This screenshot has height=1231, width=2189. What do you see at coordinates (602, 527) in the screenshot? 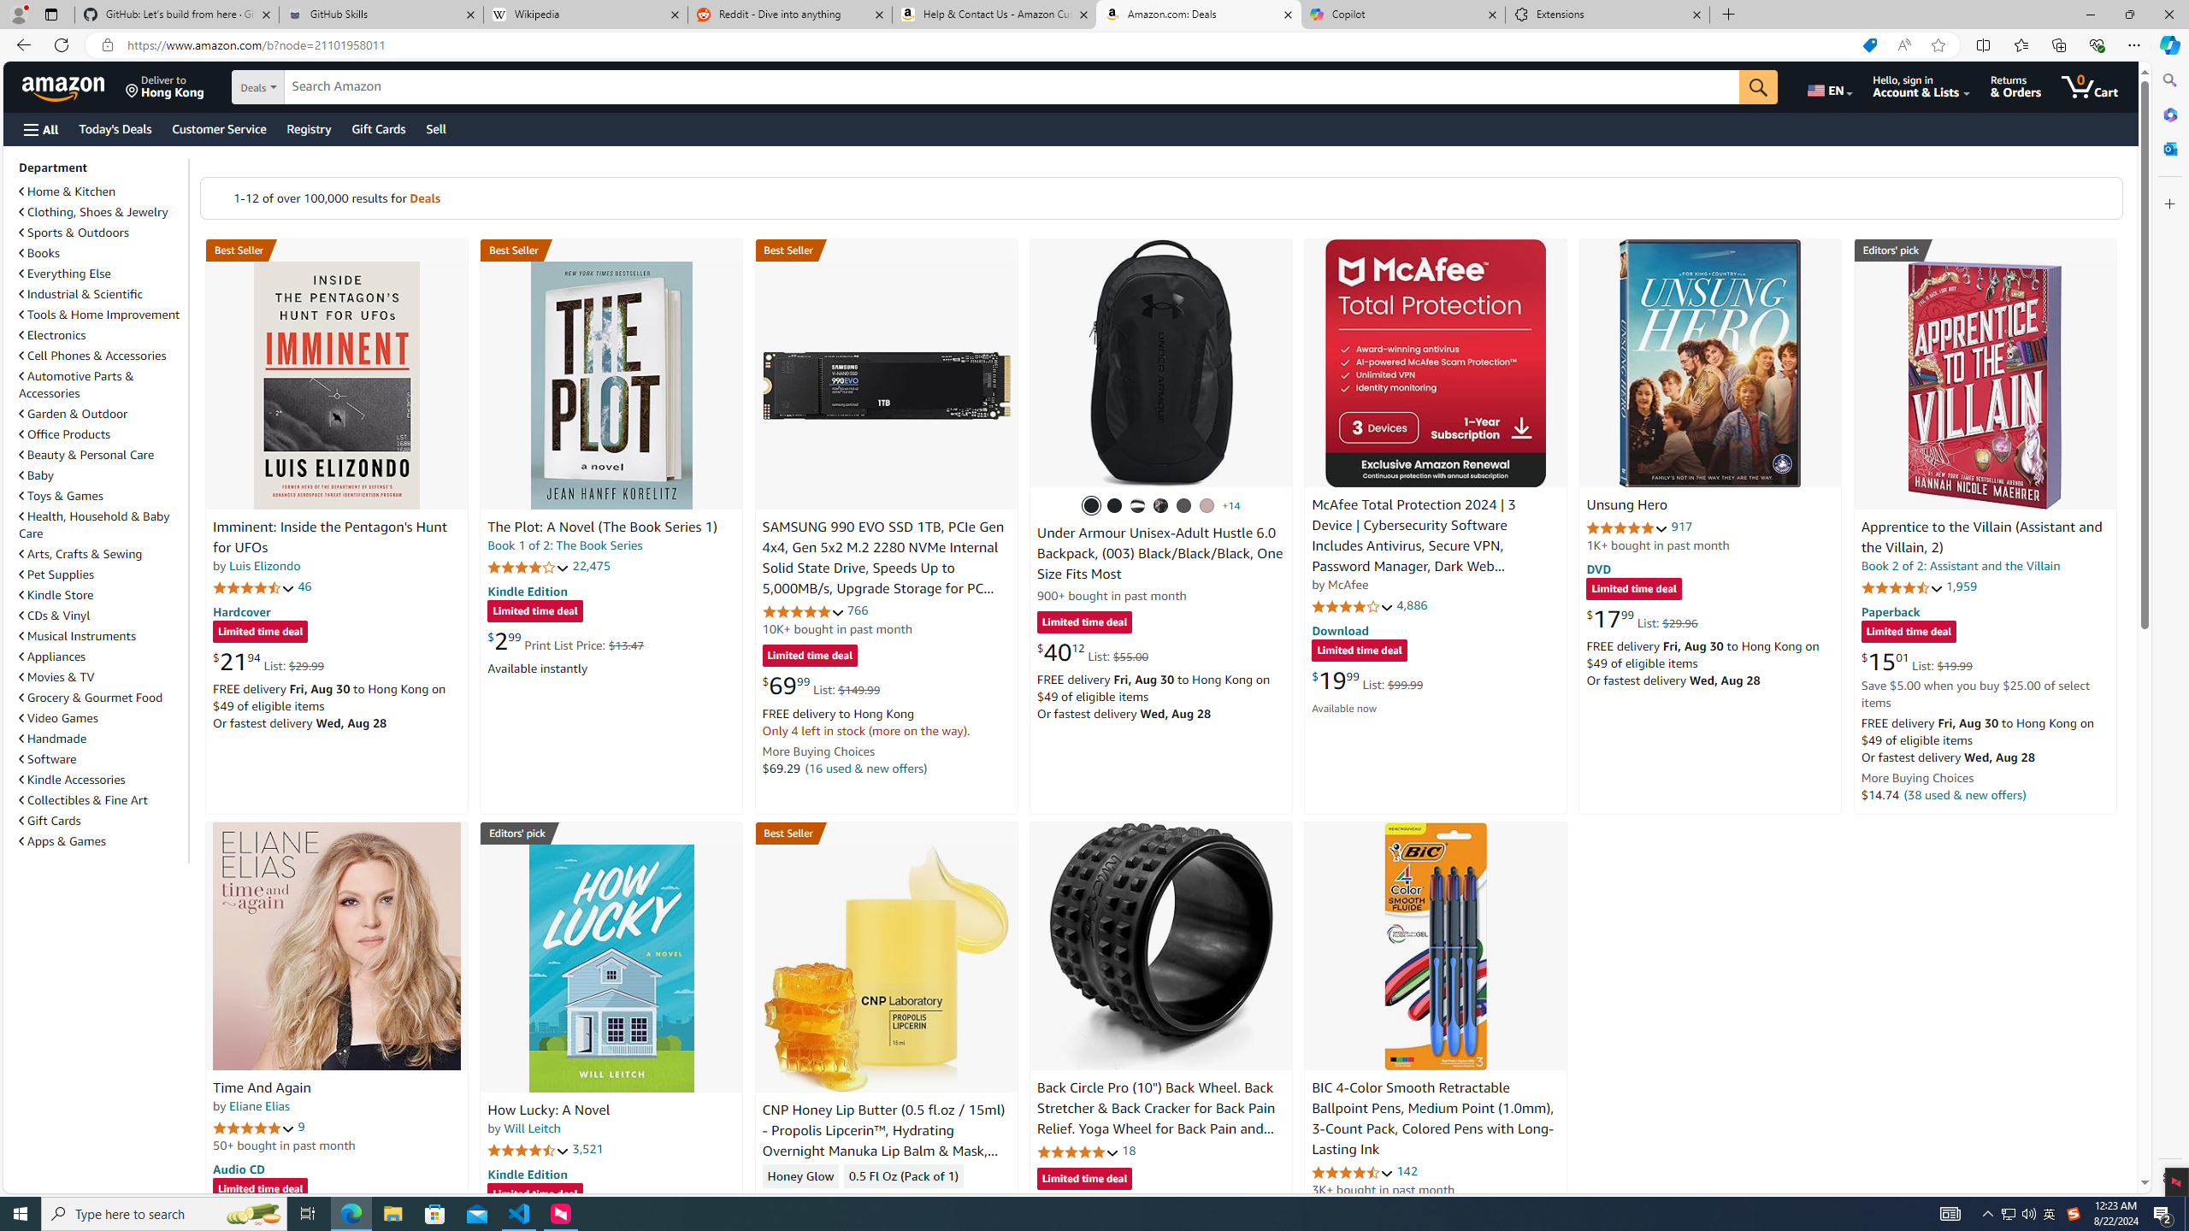
I see `The Plot: A Novel (The Book Series 1)` at bounding box center [602, 527].